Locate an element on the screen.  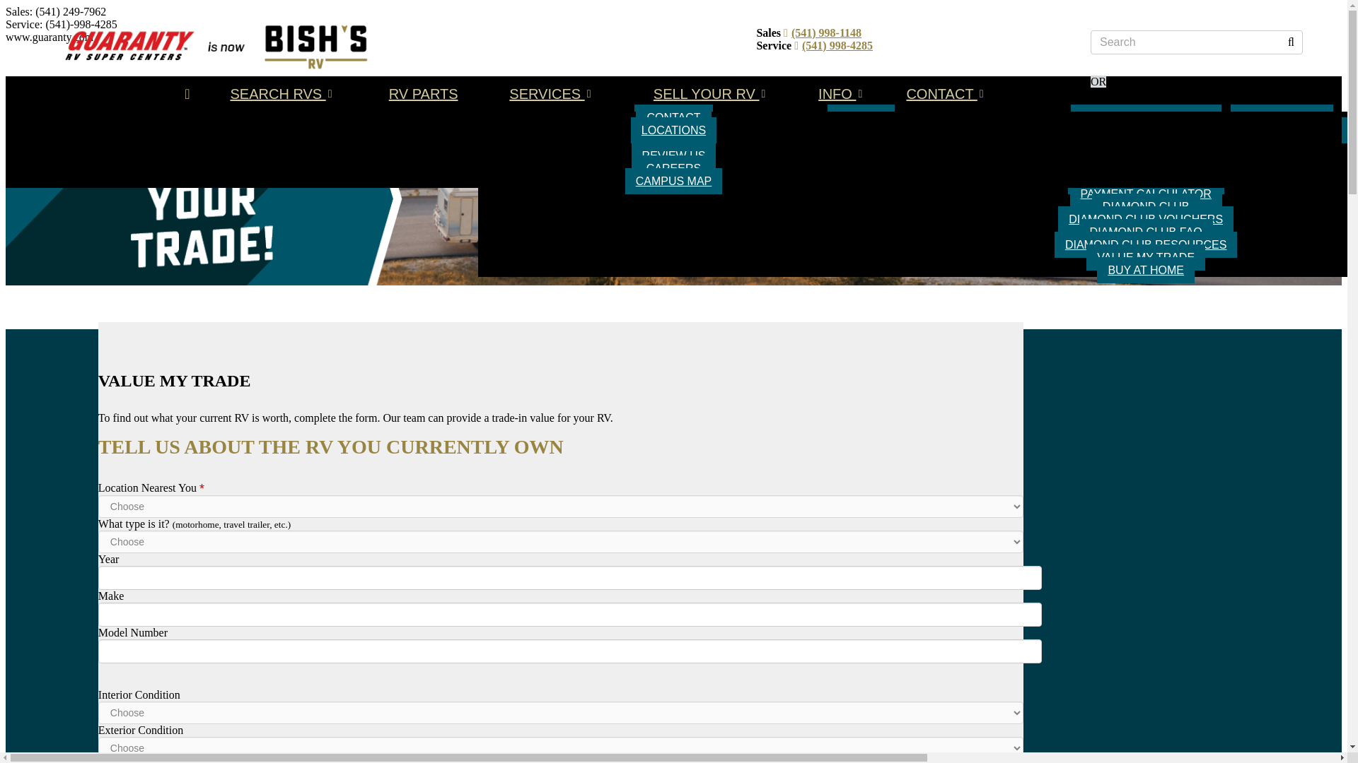
ABOUT US is located at coordinates (673, 117).